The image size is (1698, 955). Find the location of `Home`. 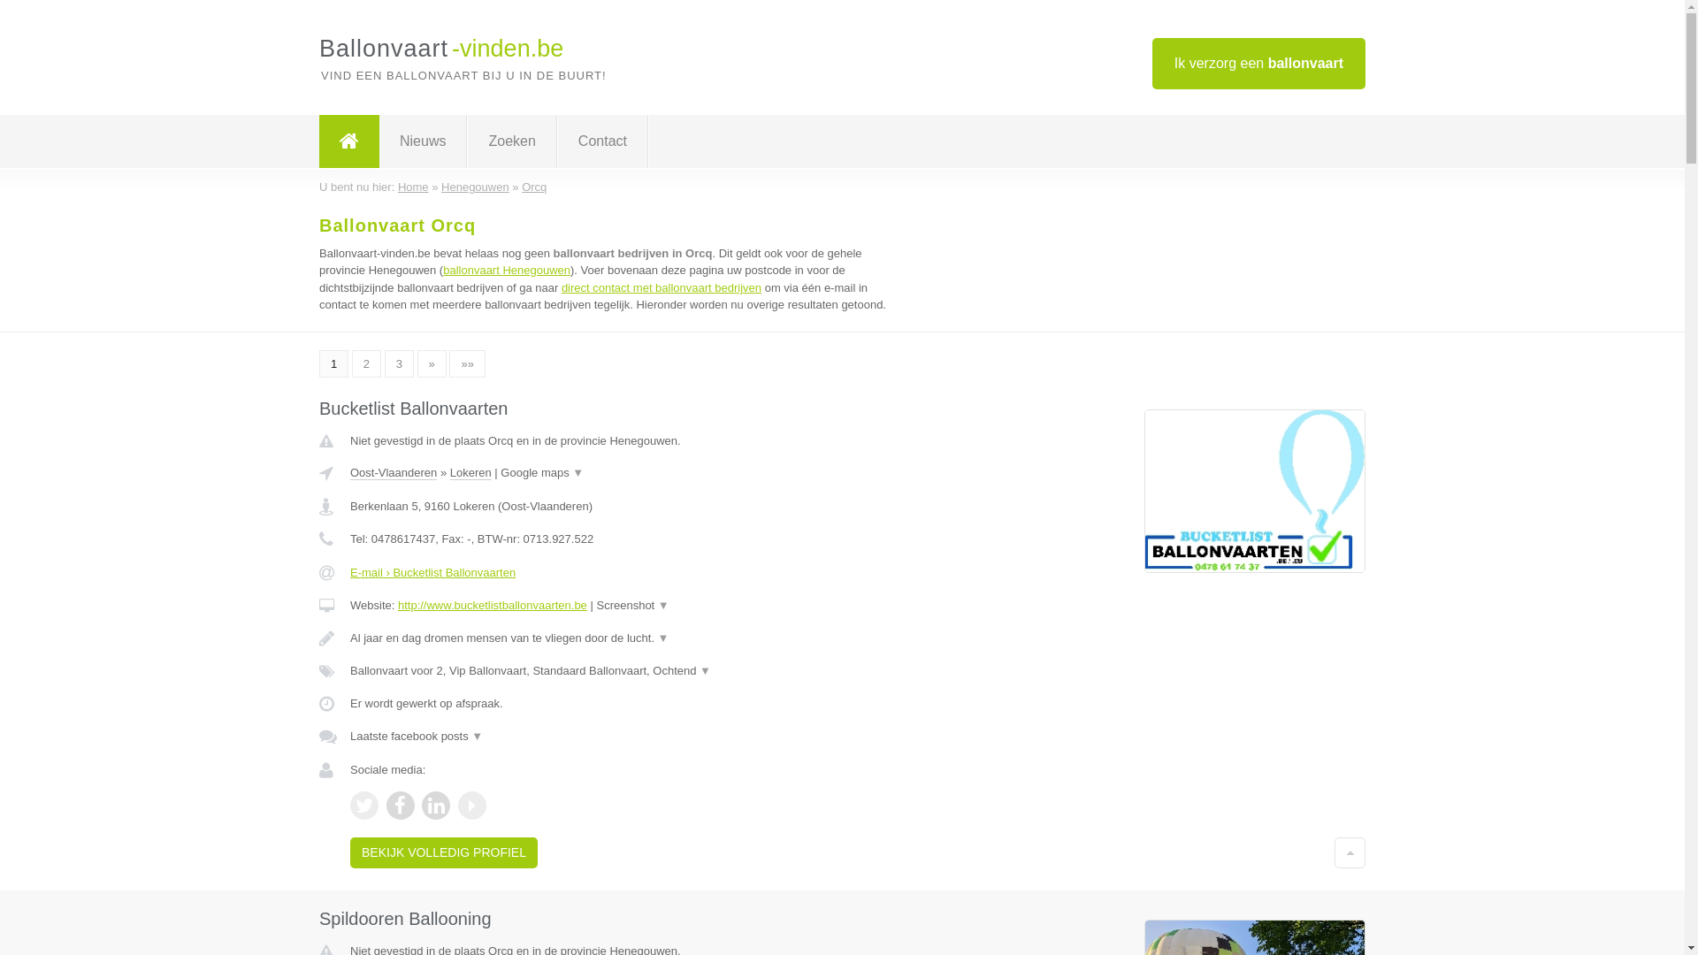

Home is located at coordinates (414, 187).